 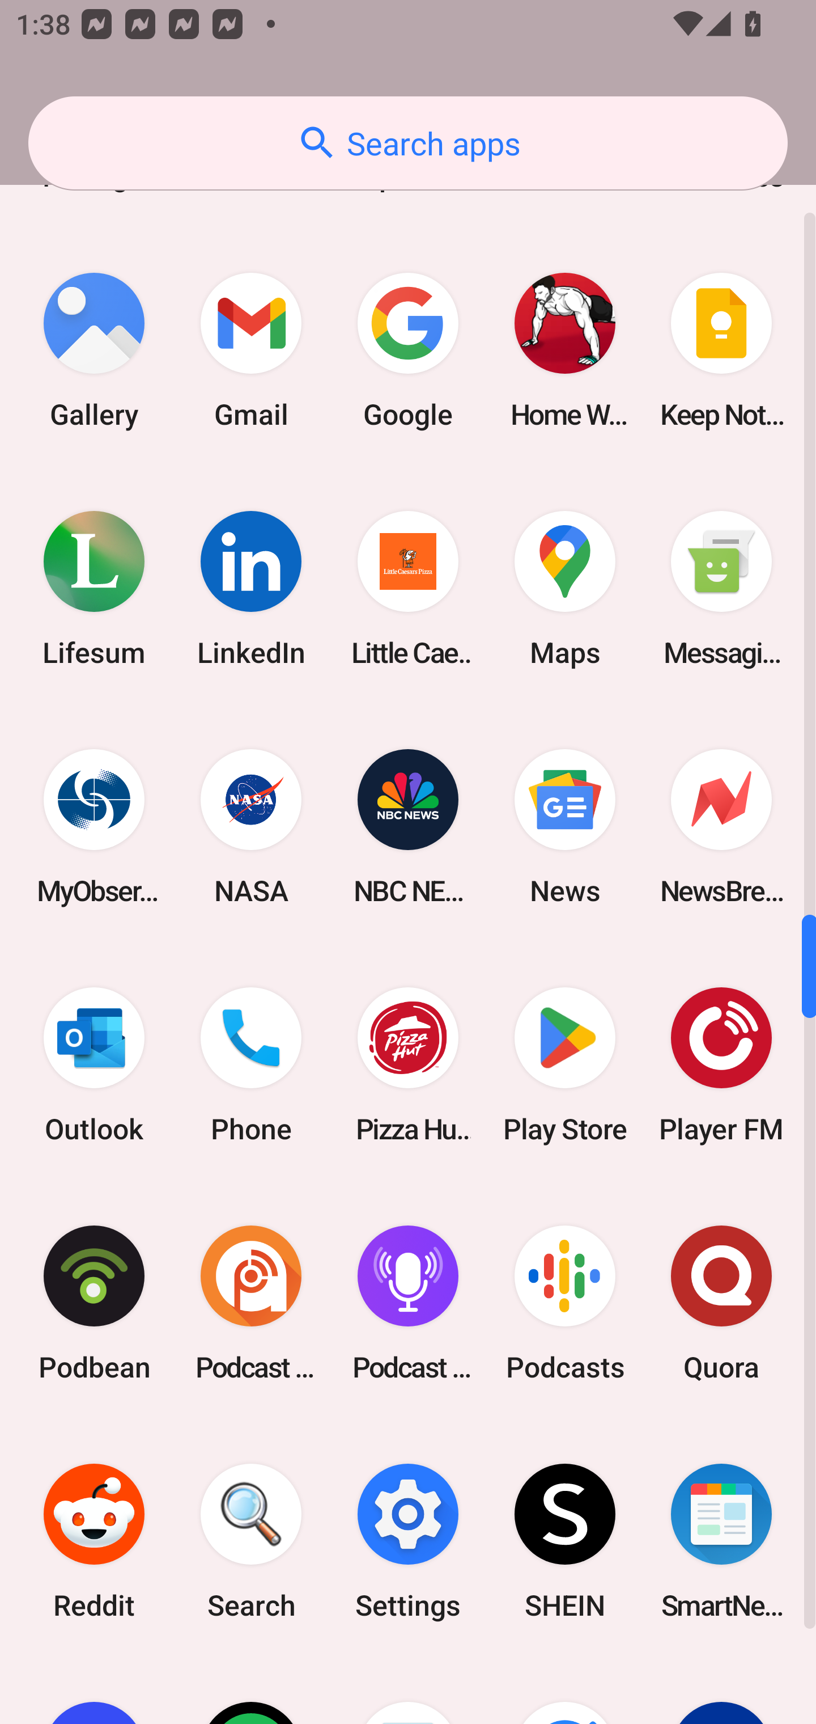 What do you see at coordinates (721, 589) in the screenshot?
I see `Messaging` at bounding box center [721, 589].